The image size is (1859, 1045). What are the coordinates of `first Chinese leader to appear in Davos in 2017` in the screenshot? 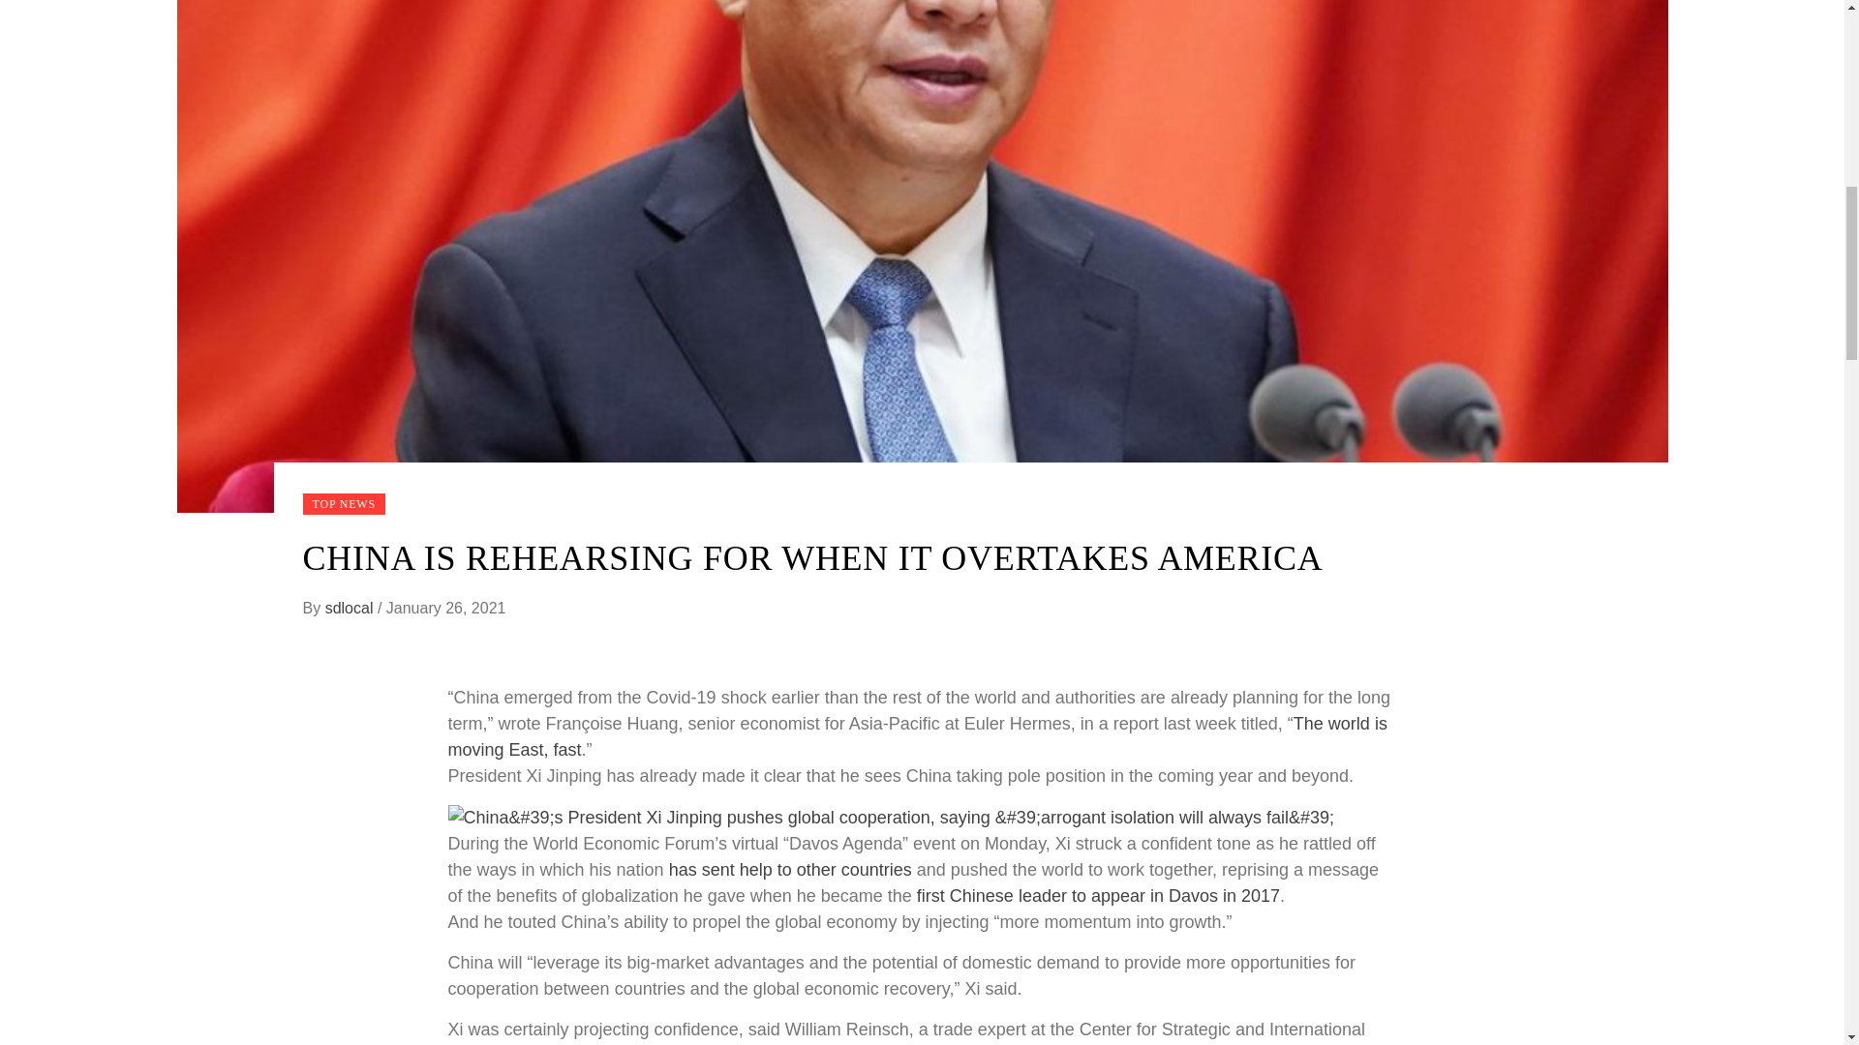 It's located at (1098, 896).